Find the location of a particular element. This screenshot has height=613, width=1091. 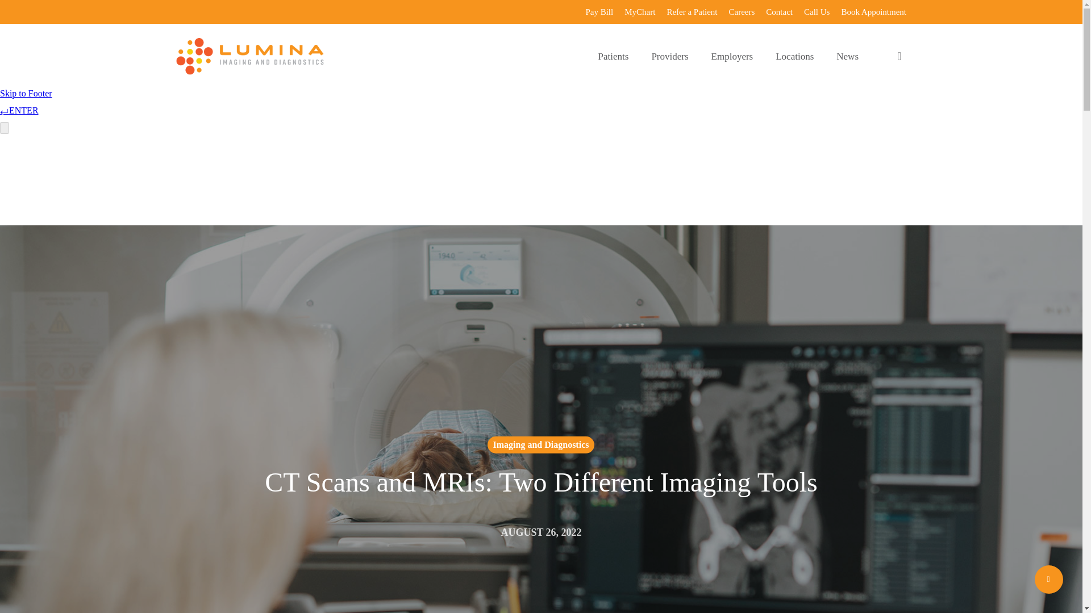

Employers is located at coordinates (732, 56).